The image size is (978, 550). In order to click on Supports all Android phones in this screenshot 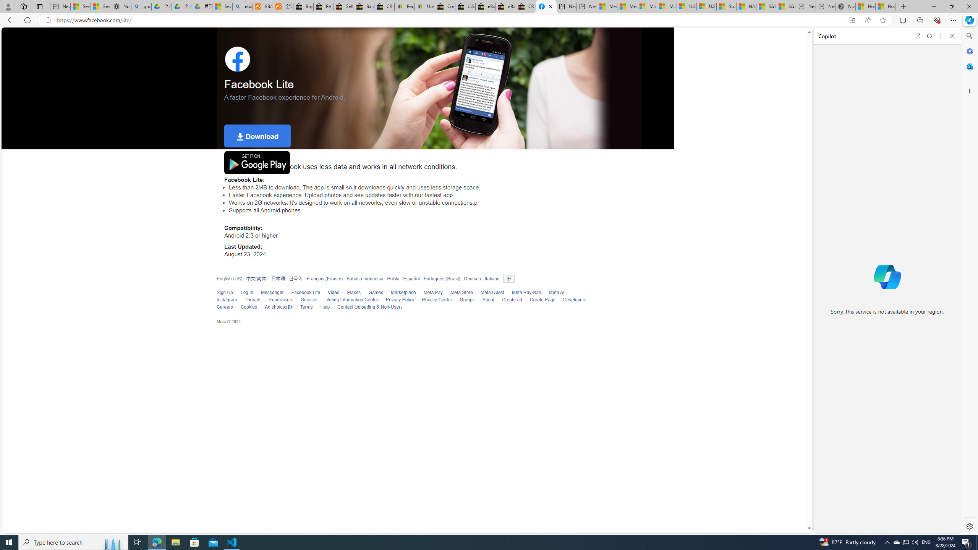, I will do `click(410, 210)`.